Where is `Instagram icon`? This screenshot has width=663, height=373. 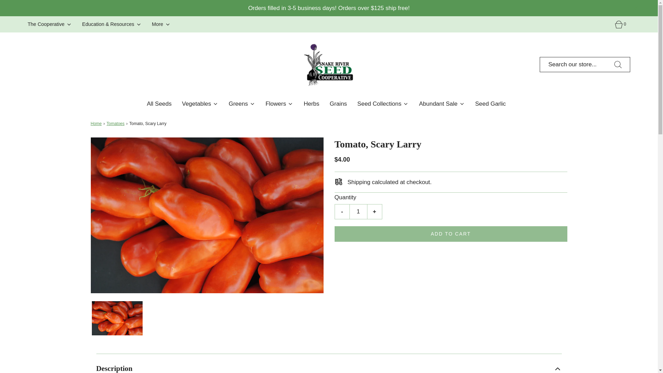
Instagram icon is located at coordinates (635, 8).